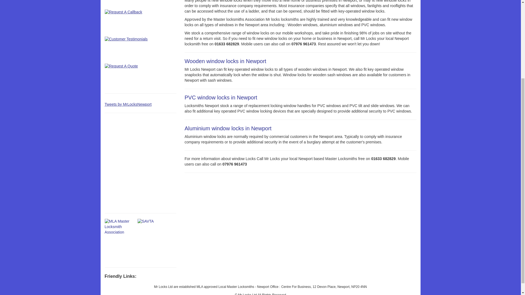 This screenshot has height=295, width=525. What do you see at coordinates (132, 49) in the screenshot?
I see `Reviews Testimonials Mr Locks Ltd` at bounding box center [132, 49].